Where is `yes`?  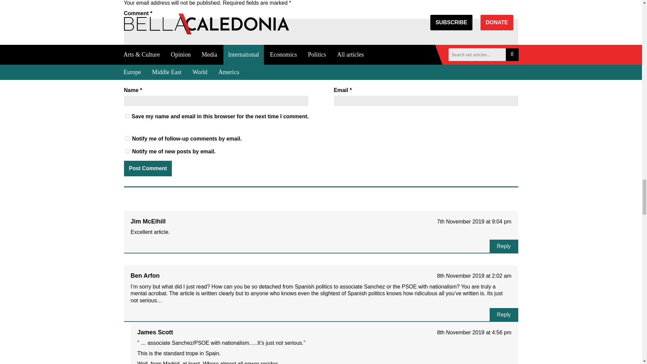
yes is located at coordinates (127, 116).